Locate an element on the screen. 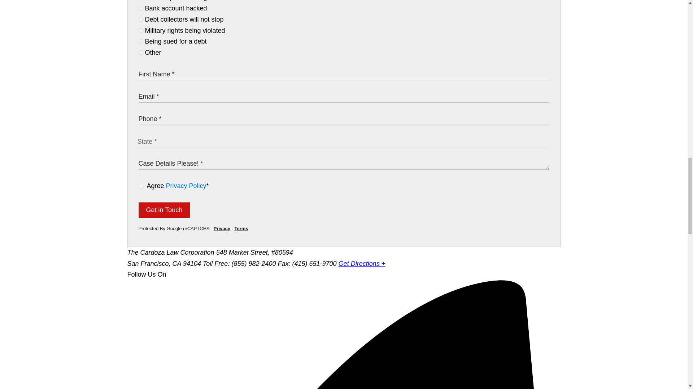 This screenshot has width=693, height=389. Other is located at coordinates (141, 53).